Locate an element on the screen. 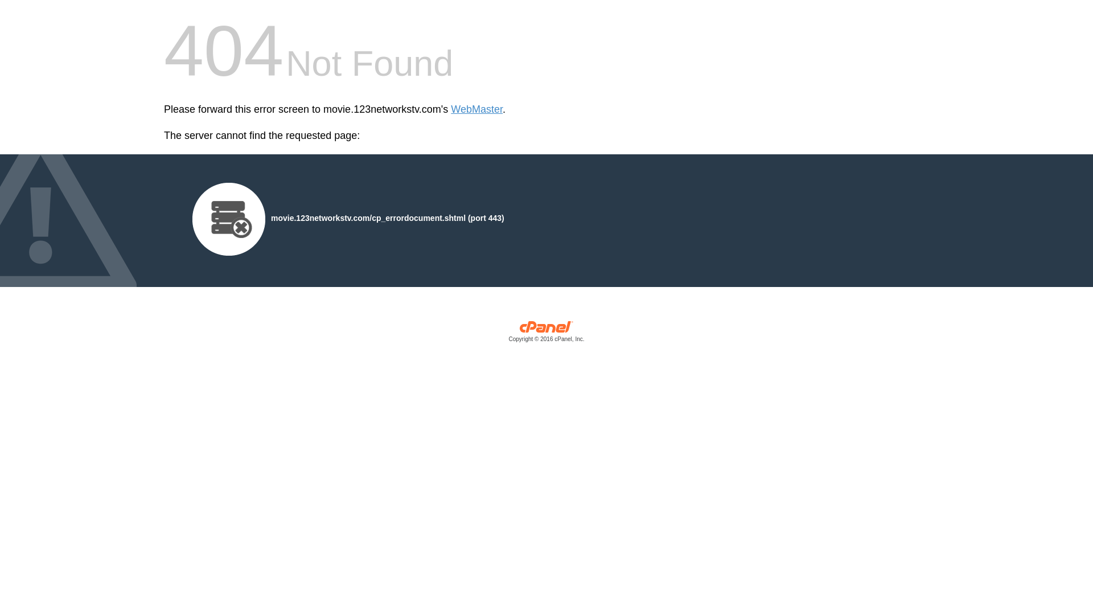 The image size is (1093, 615). WebMaster is located at coordinates (477, 109).